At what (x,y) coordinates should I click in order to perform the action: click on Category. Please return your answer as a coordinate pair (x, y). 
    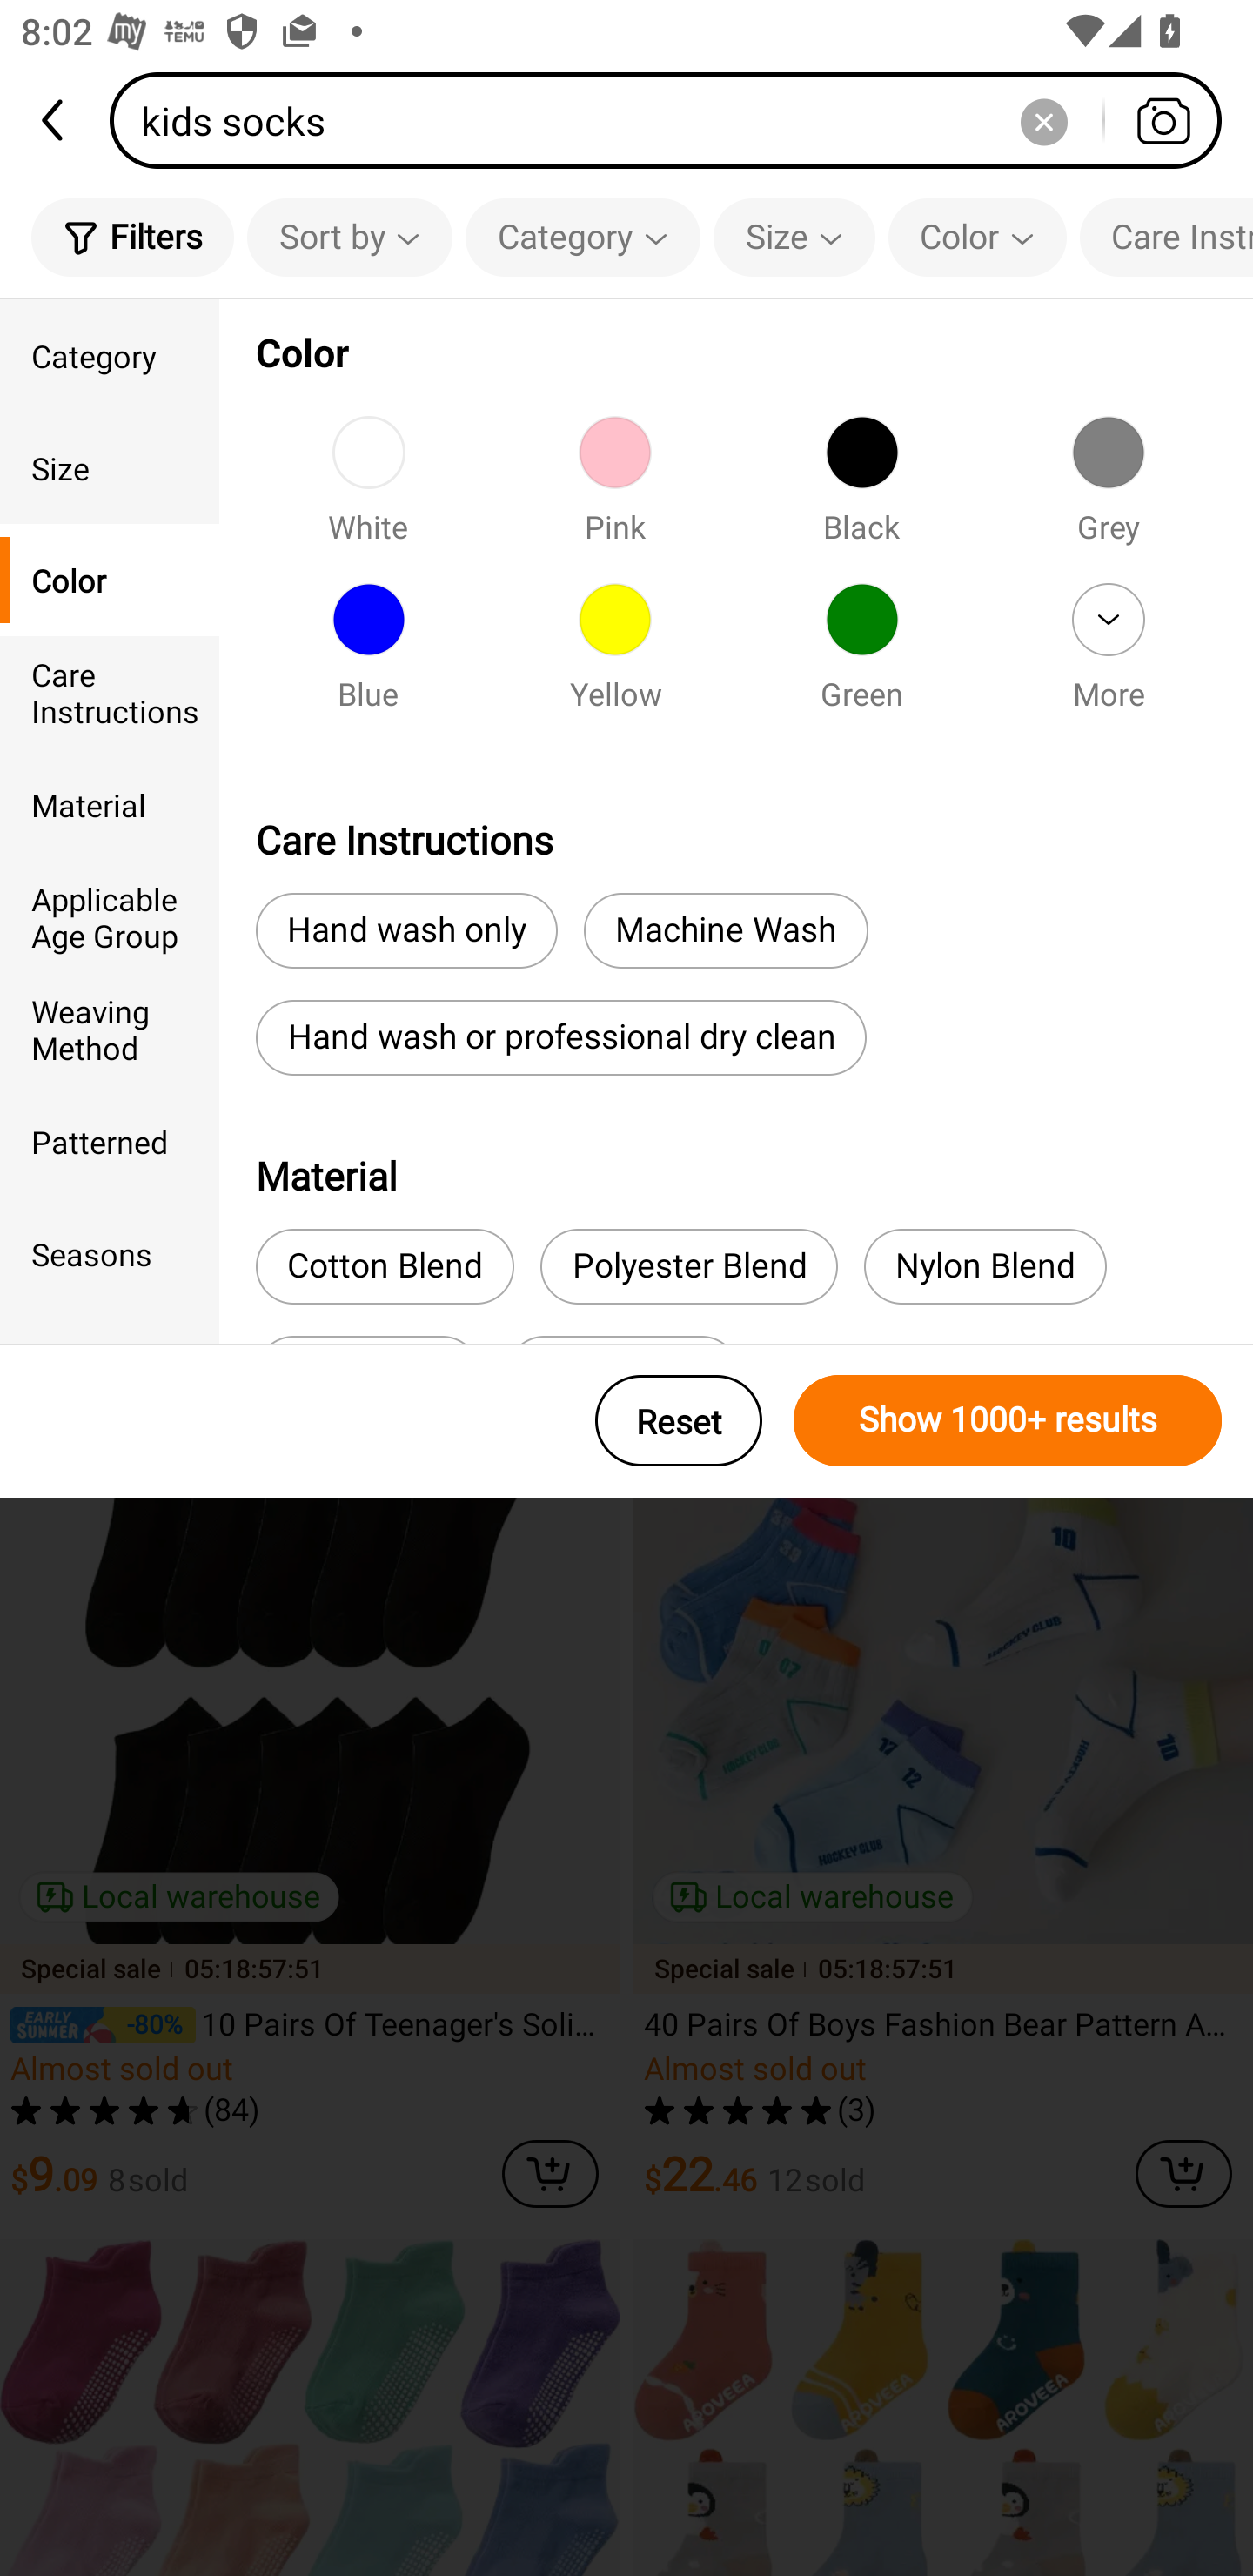
    Looking at the image, I should click on (583, 237).